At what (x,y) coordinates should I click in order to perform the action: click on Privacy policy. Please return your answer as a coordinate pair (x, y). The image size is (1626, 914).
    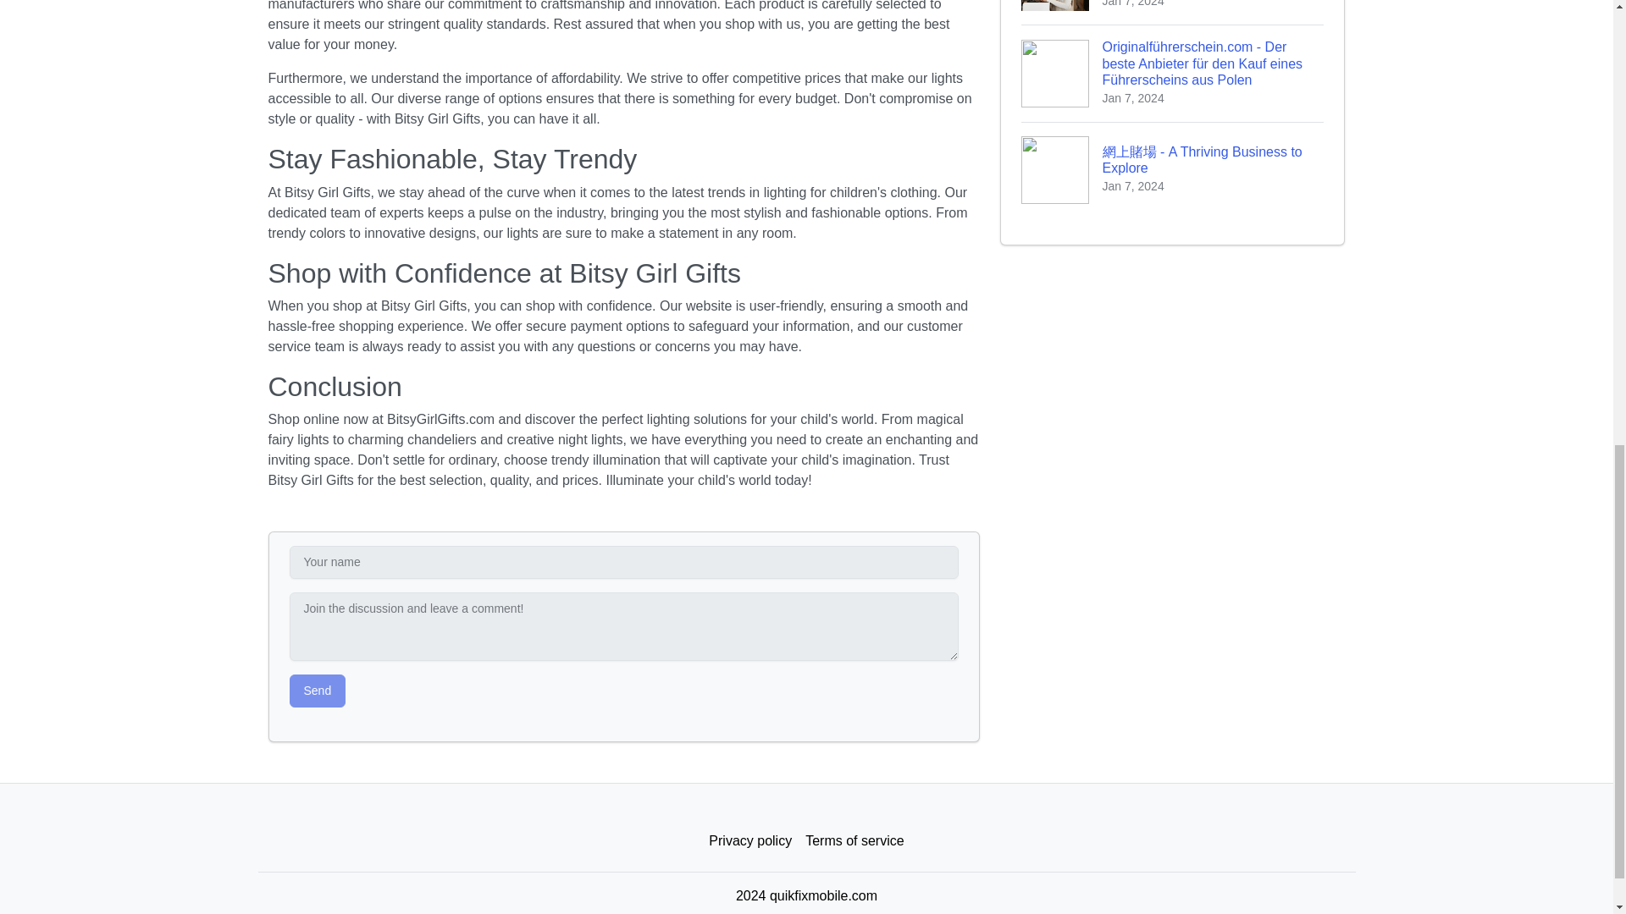
    Looking at the image, I should click on (750, 841).